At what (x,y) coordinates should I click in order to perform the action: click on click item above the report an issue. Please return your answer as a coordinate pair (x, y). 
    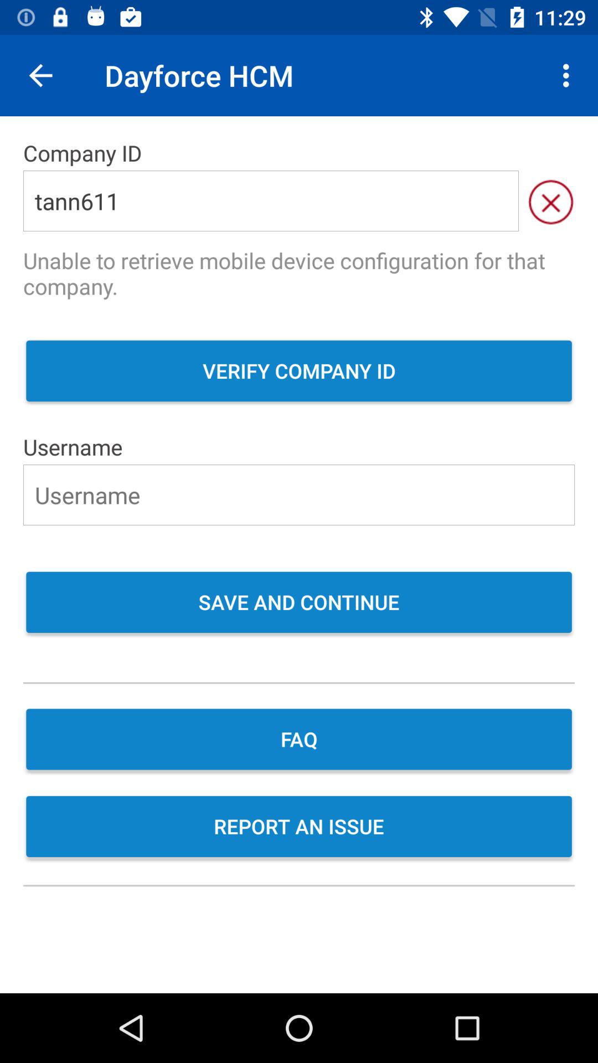
    Looking at the image, I should click on (299, 741).